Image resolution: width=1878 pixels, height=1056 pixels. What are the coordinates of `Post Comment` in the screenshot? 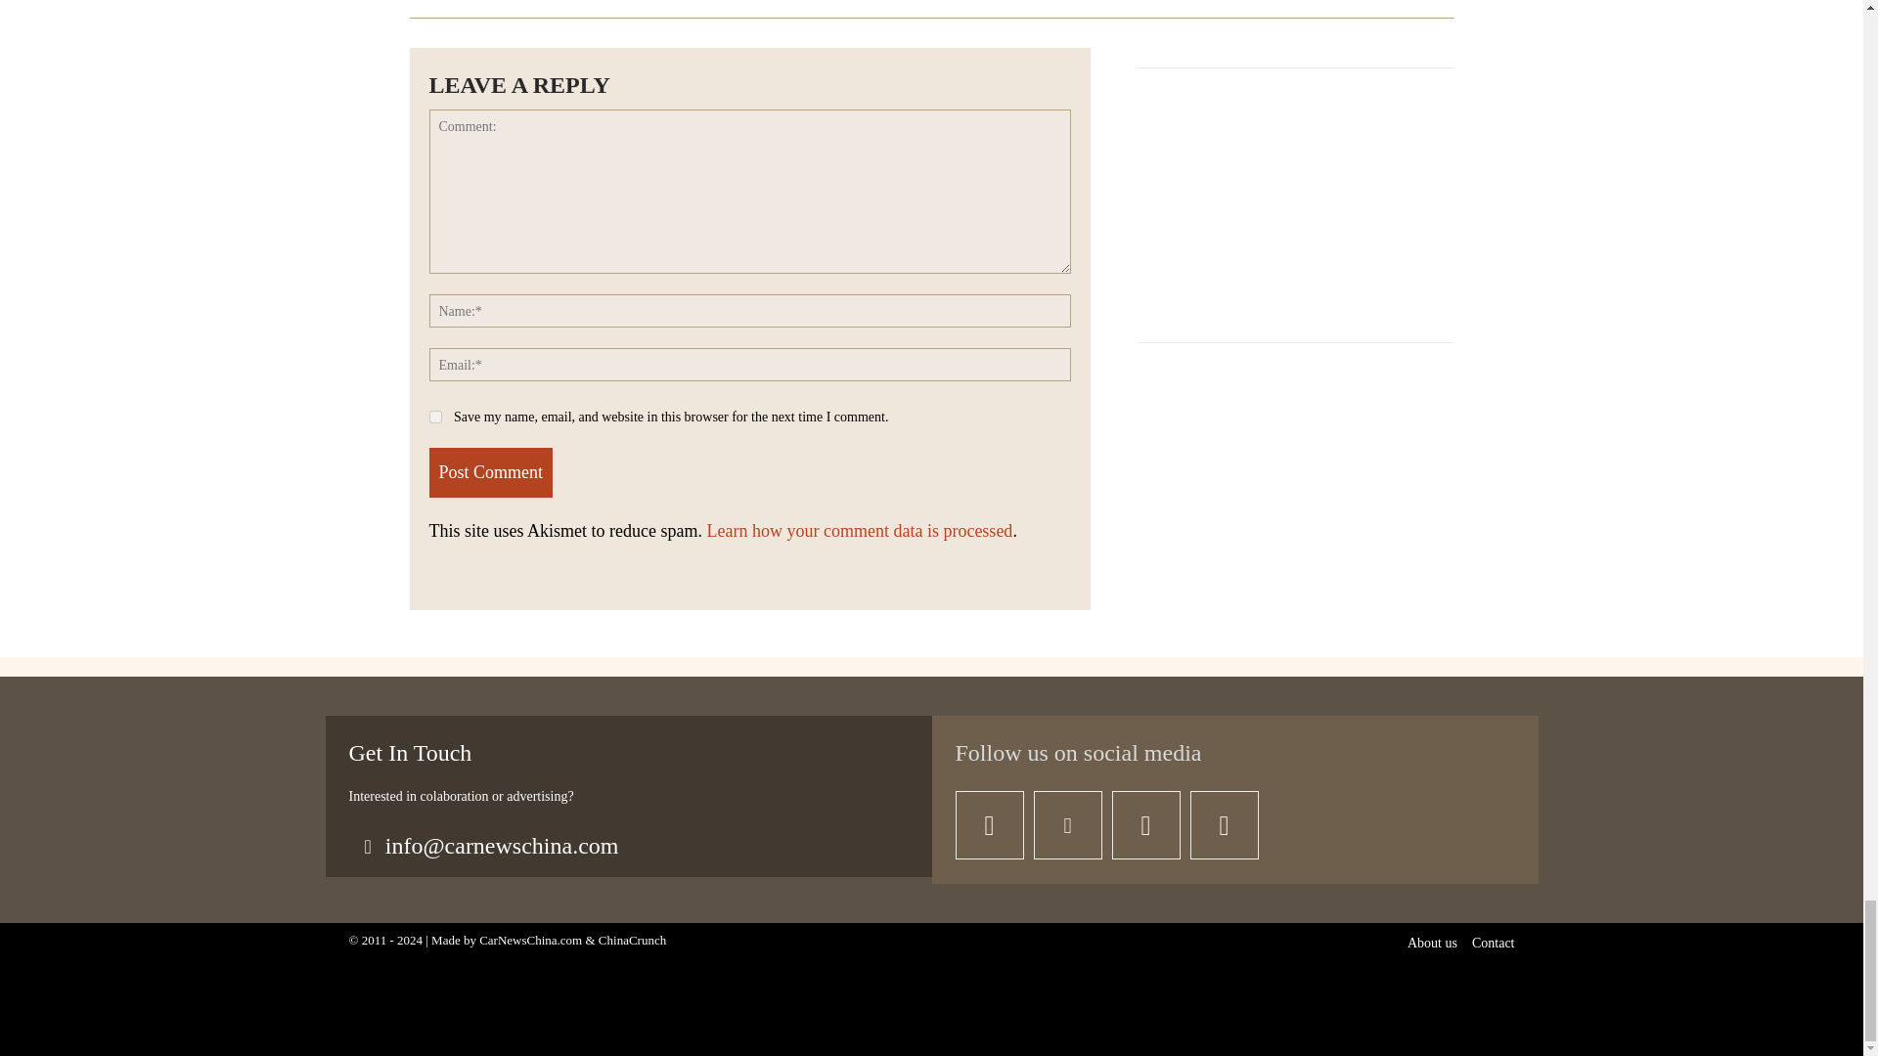 It's located at (489, 471).